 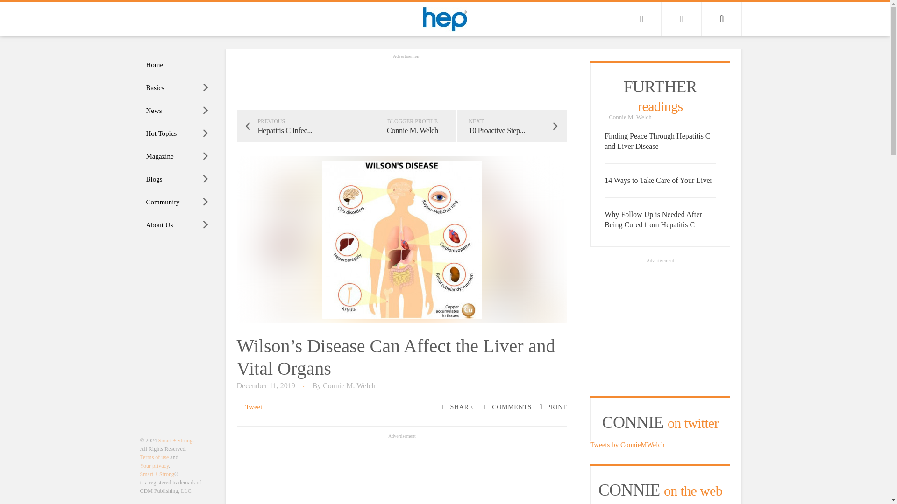 I want to click on 3rd party ad content, so click(x=660, y=324).